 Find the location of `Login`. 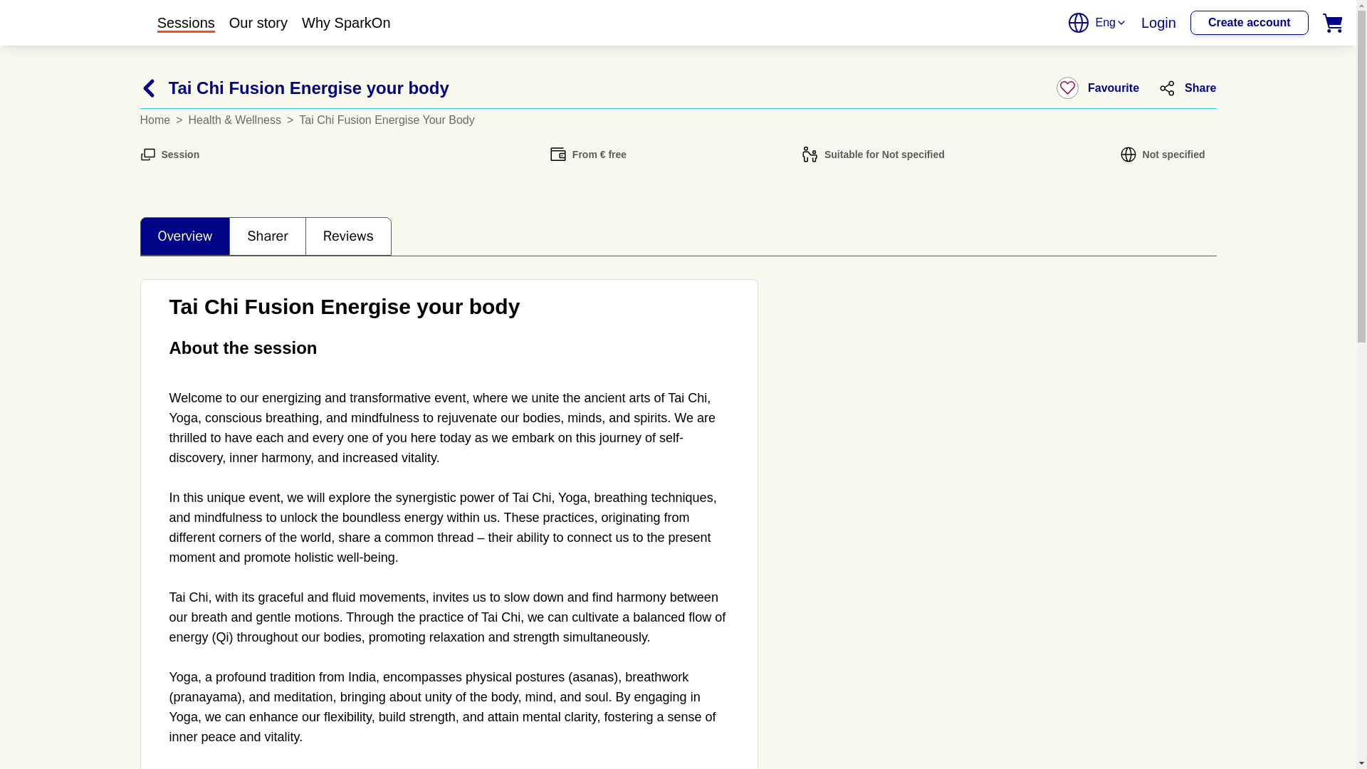

Login is located at coordinates (1158, 23).